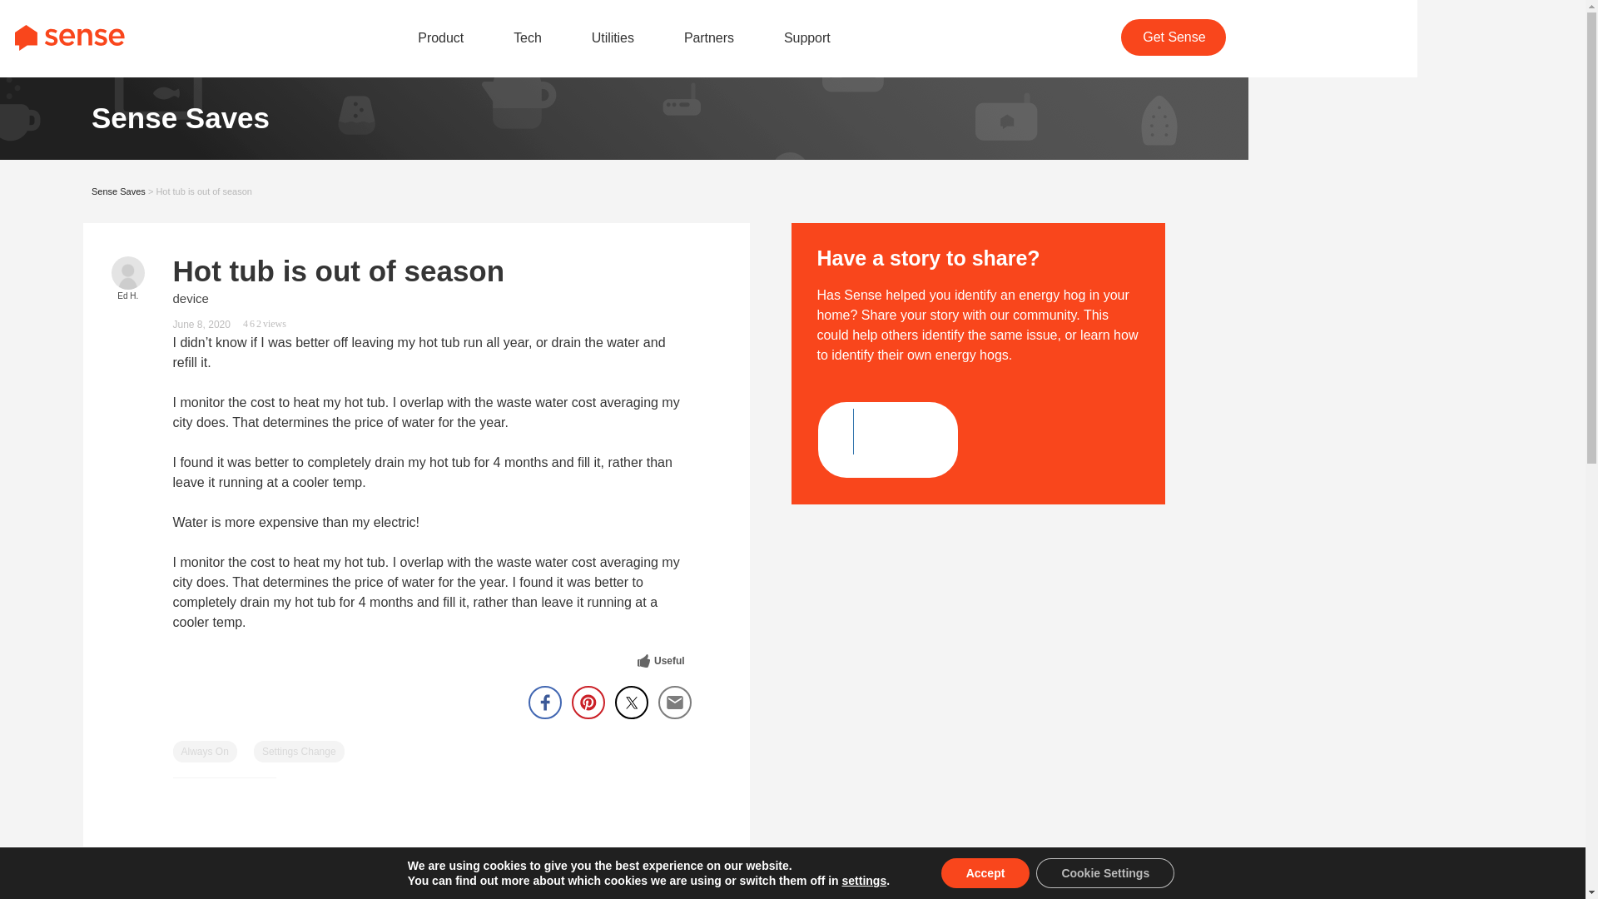 The image size is (1598, 899). Describe the element at coordinates (527, 37) in the screenshot. I see `Tech` at that location.